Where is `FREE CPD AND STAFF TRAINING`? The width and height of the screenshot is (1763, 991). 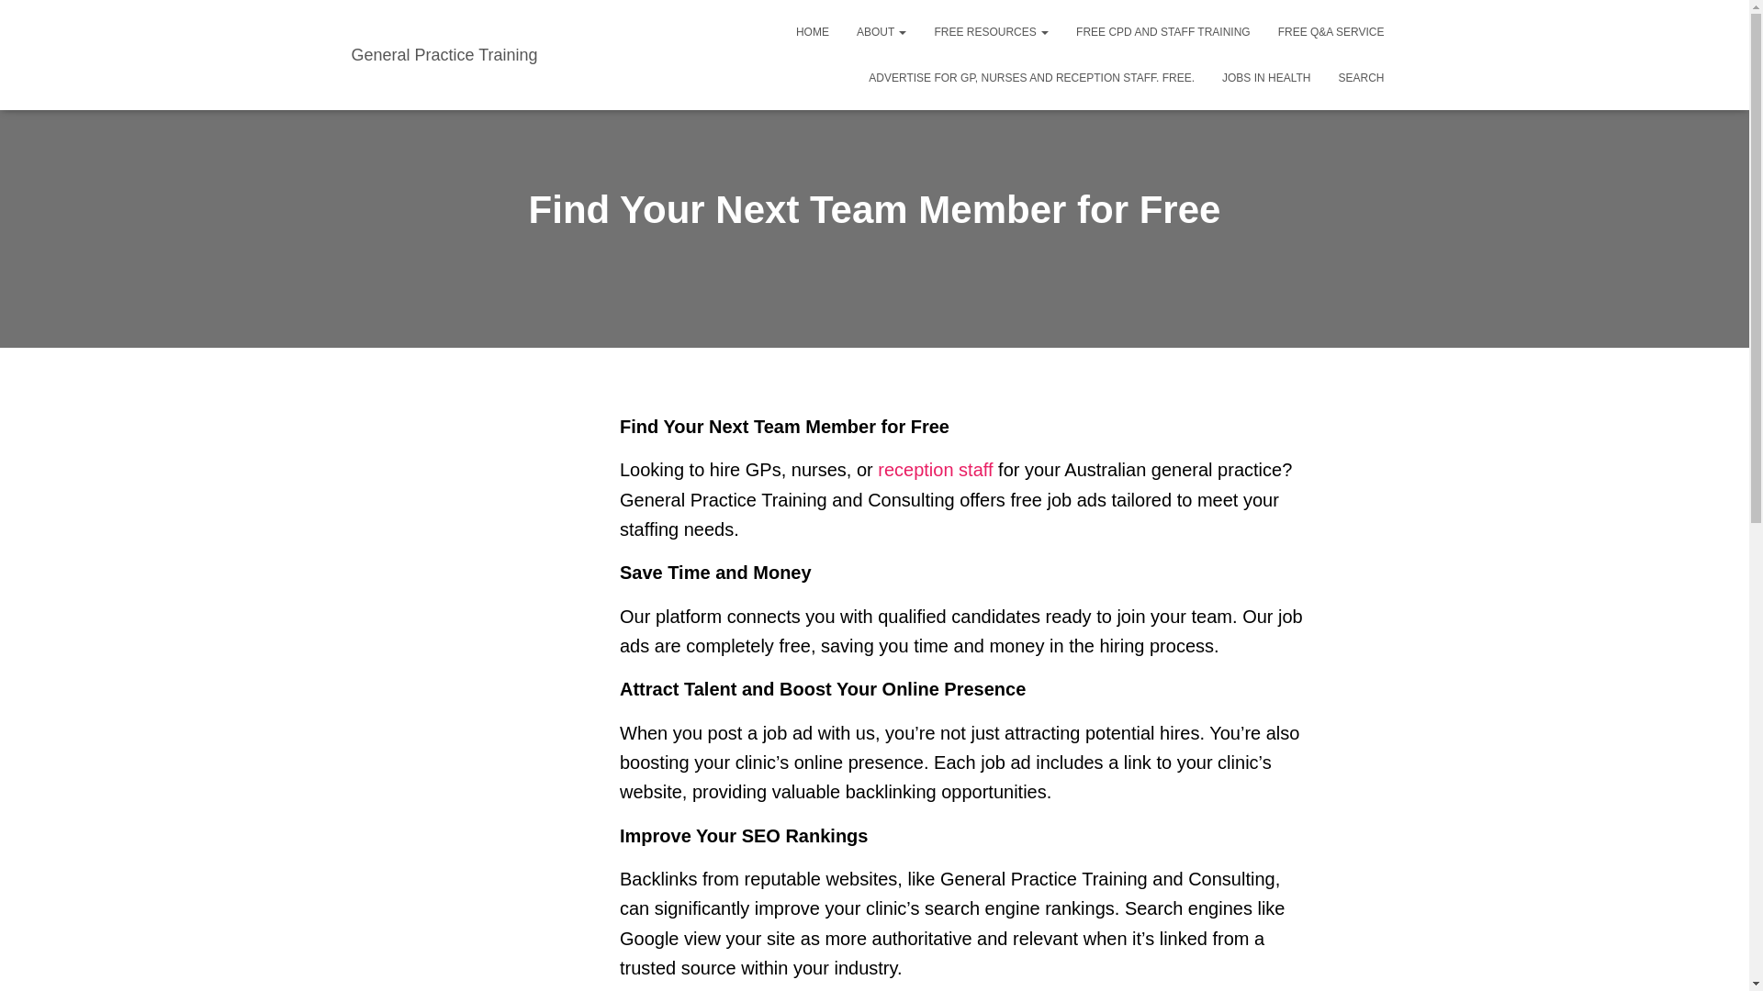 FREE CPD AND STAFF TRAINING is located at coordinates (1162, 31).